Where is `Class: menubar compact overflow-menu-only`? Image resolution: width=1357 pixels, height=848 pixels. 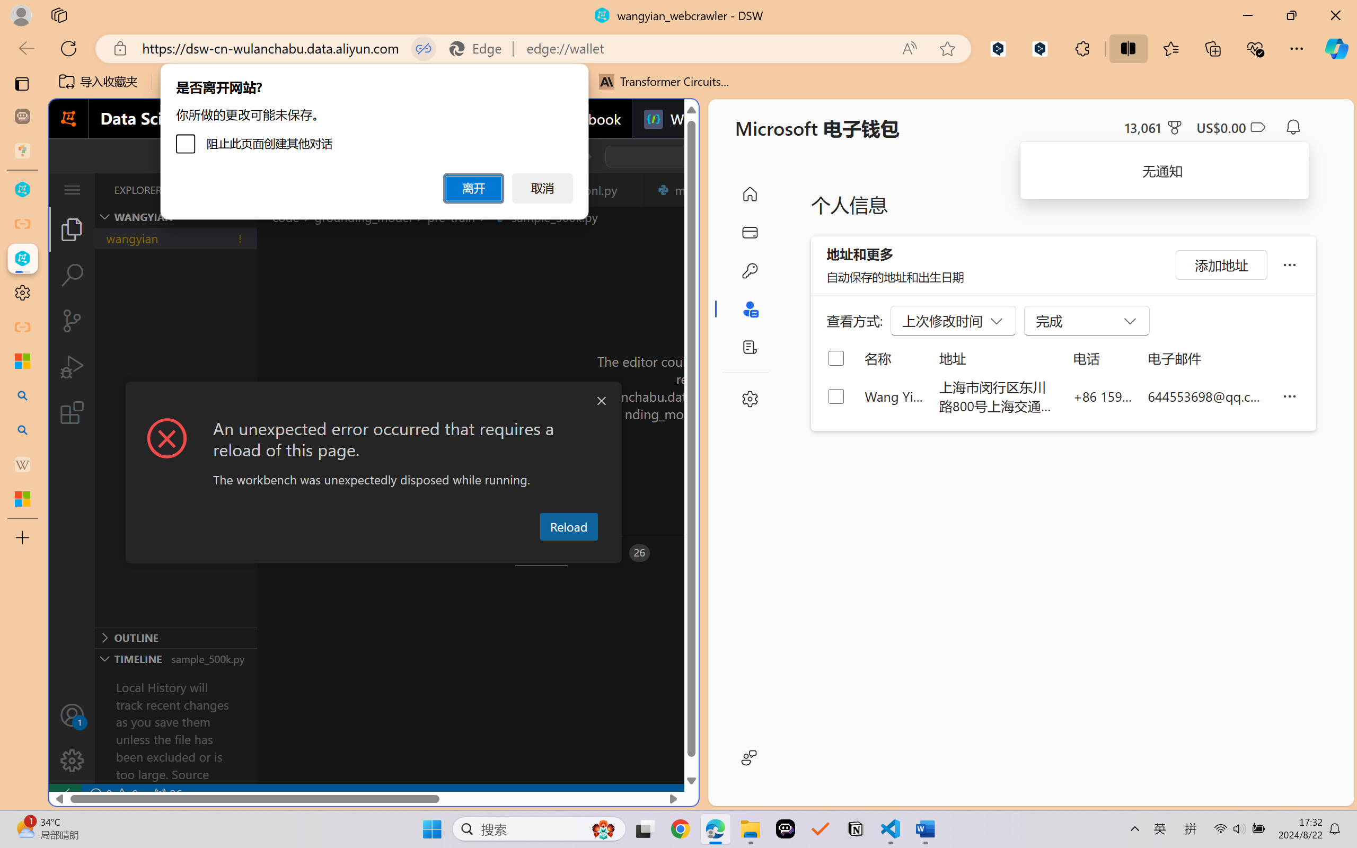 Class: menubar compact overflow-menu-only is located at coordinates (72, 190).